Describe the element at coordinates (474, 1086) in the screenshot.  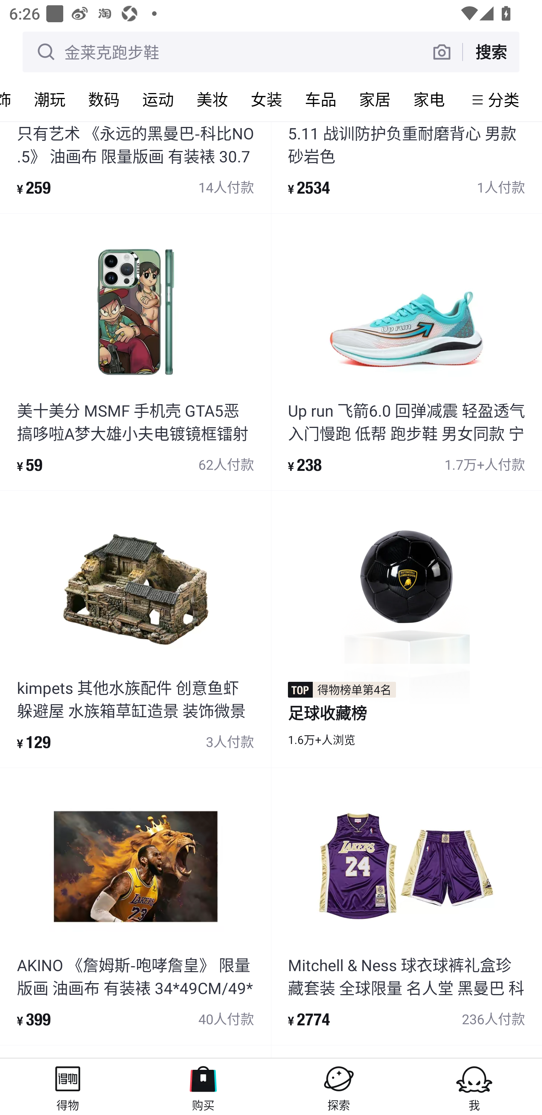
I see `我` at that location.